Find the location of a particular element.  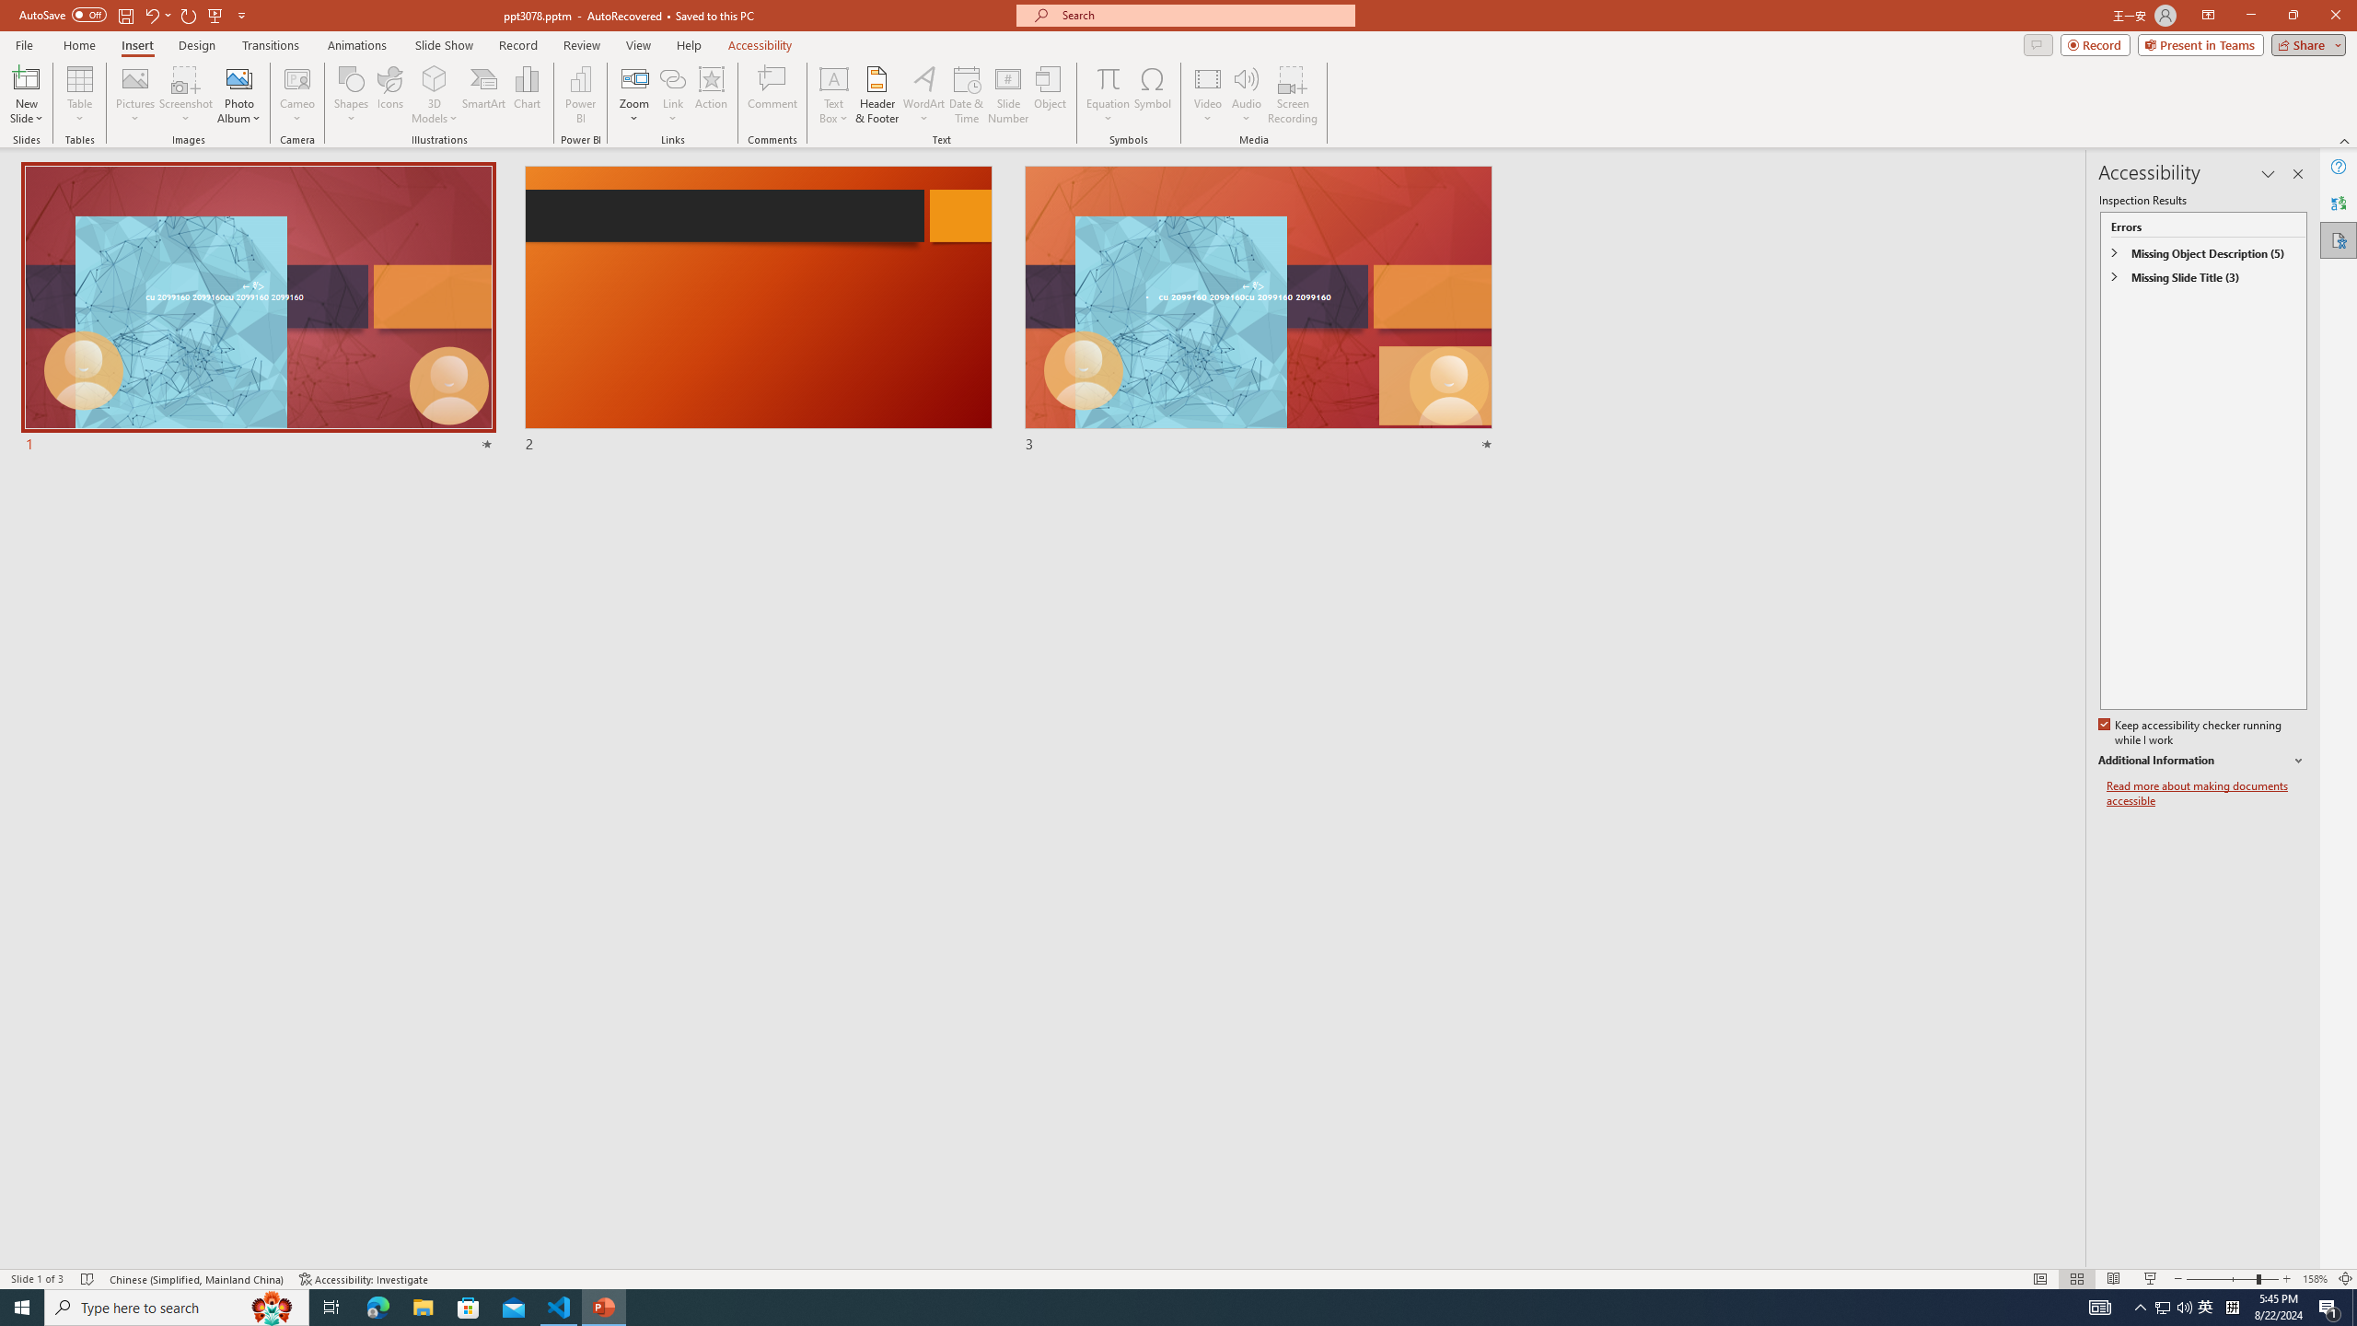

Photo Album... is located at coordinates (238, 95).